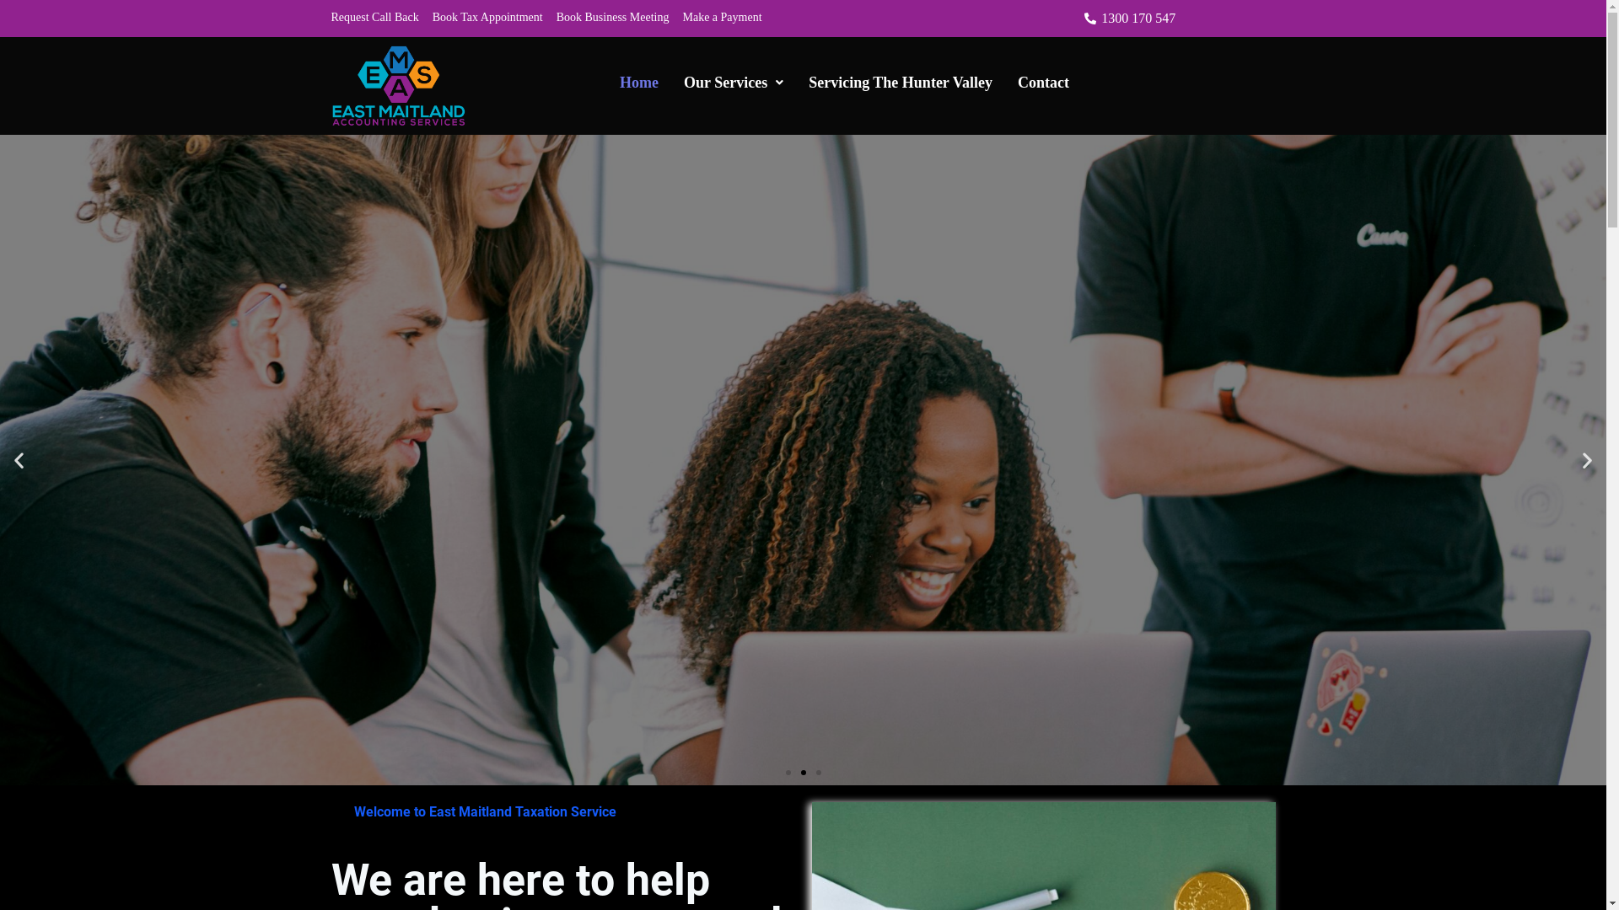 The width and height of the screenshot is (1619, 910). I want to click on Servicing The Hunter Valley, so click(901, 83).